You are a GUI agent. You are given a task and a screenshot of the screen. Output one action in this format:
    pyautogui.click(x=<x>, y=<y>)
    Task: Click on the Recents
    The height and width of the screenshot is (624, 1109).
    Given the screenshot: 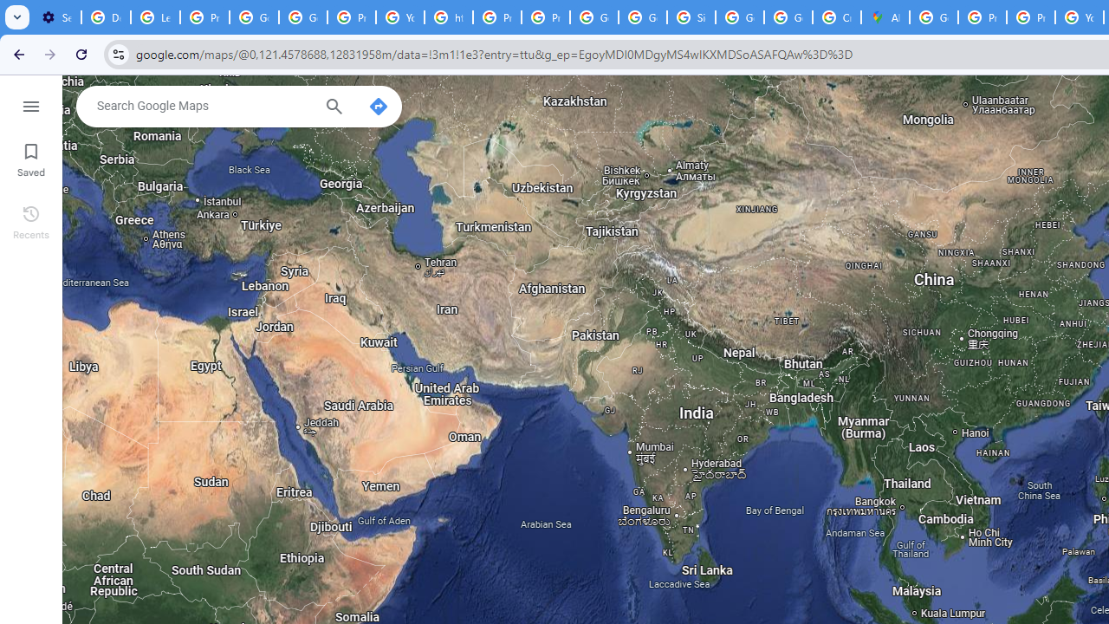 What is the action you would take?
    pyautogui.click(x=31, y=220)
    